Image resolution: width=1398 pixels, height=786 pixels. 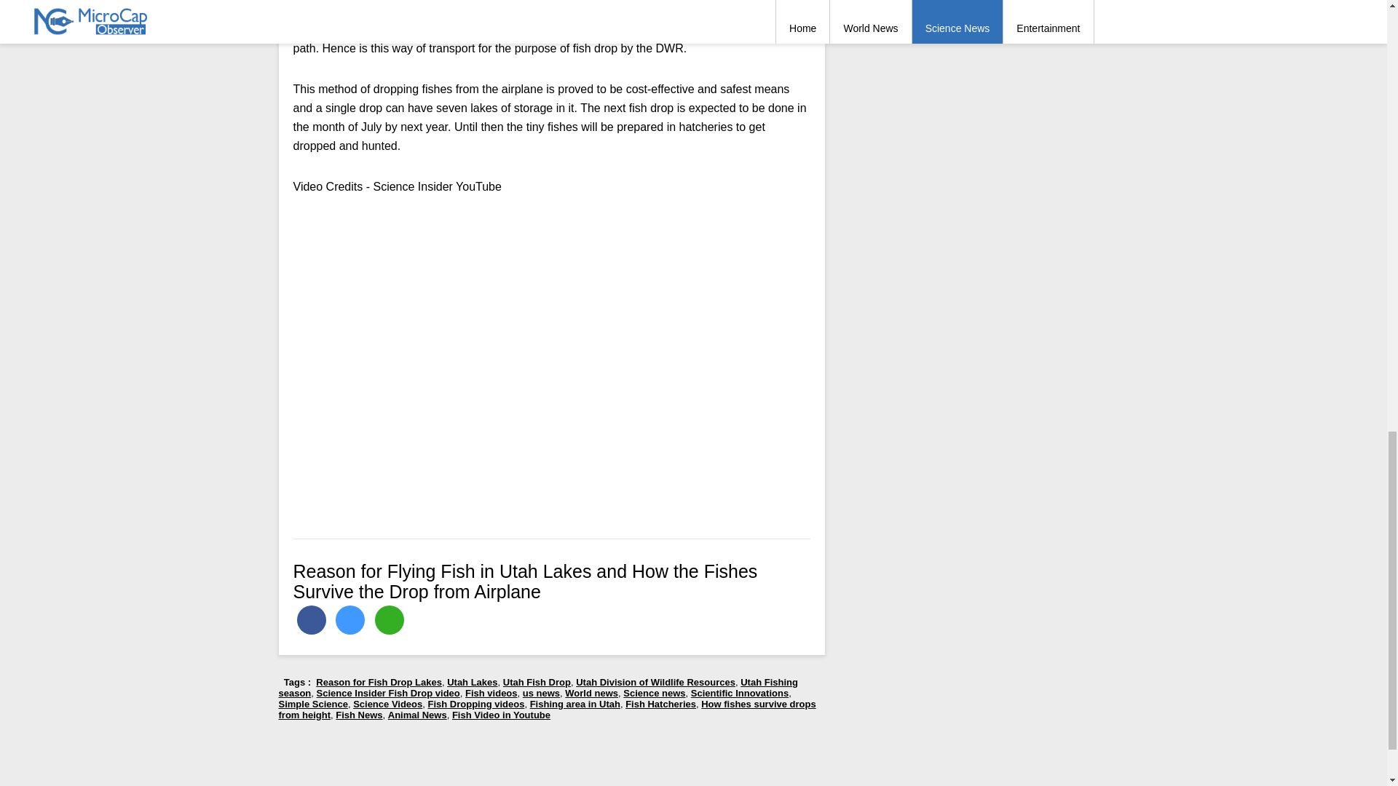 I want to click on World news, so click(x=591, y=693).